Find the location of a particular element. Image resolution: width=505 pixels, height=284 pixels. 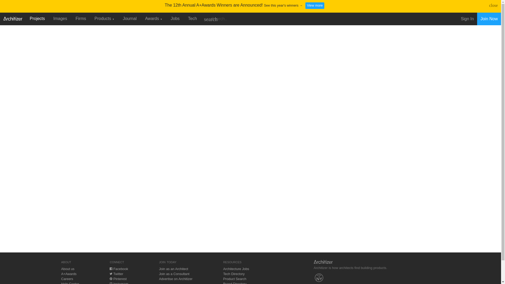

Projects is located at coordinates (37, 18).